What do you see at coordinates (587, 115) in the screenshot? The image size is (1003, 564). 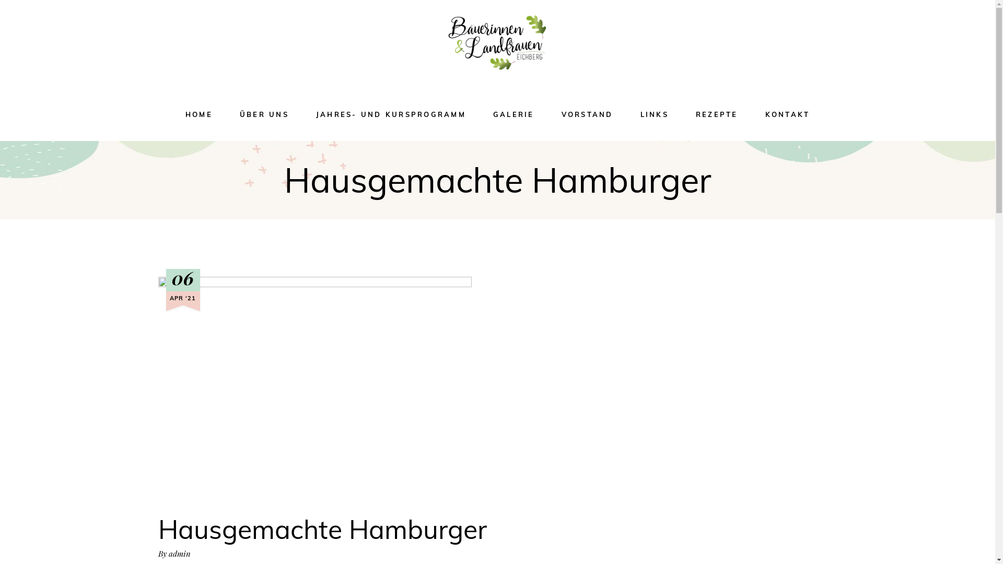 I see `VORSTAND` at bounding box center [587, 115].